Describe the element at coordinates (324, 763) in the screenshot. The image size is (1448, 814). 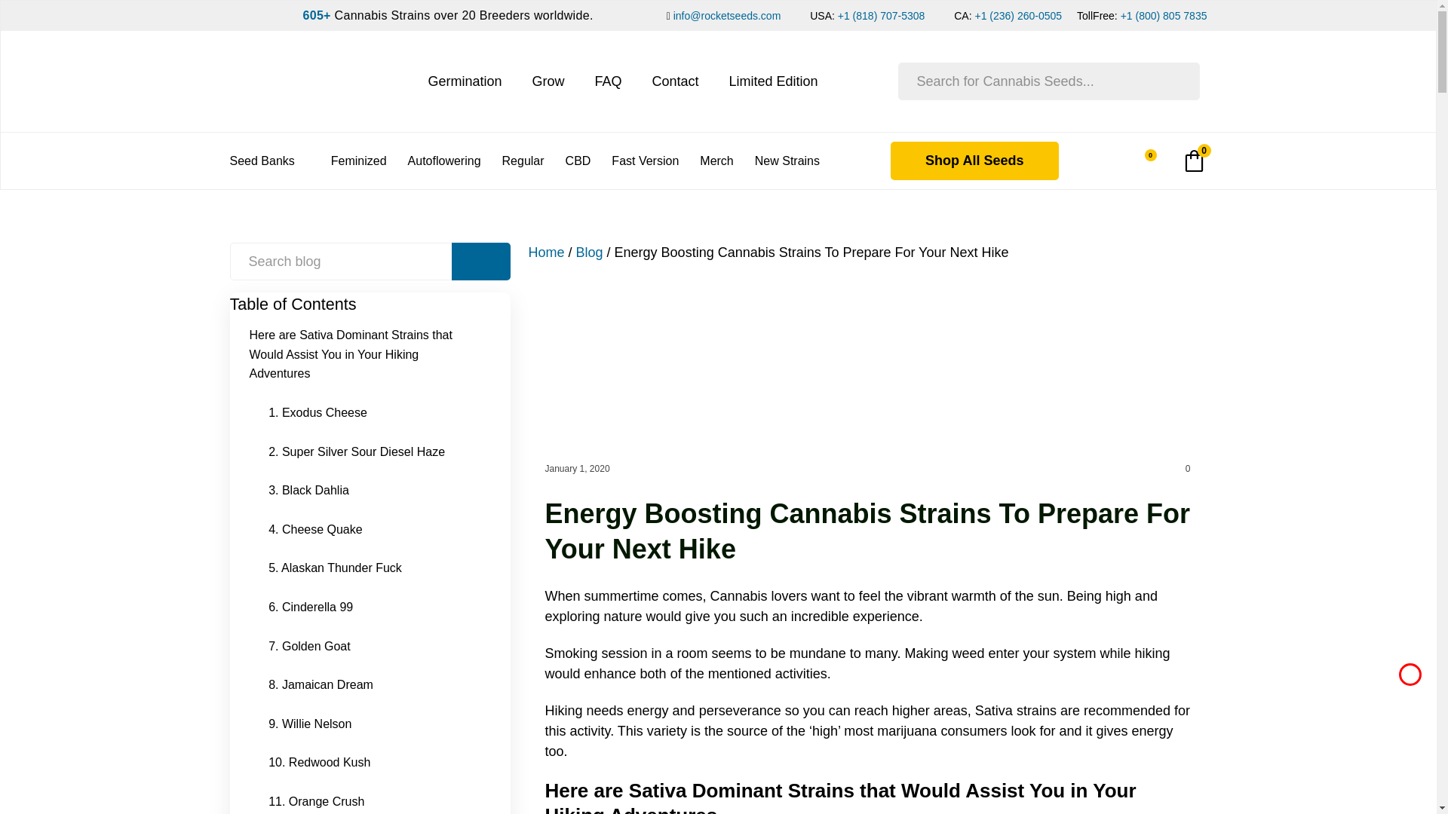
I see `10. Redwood Kush` at that location.